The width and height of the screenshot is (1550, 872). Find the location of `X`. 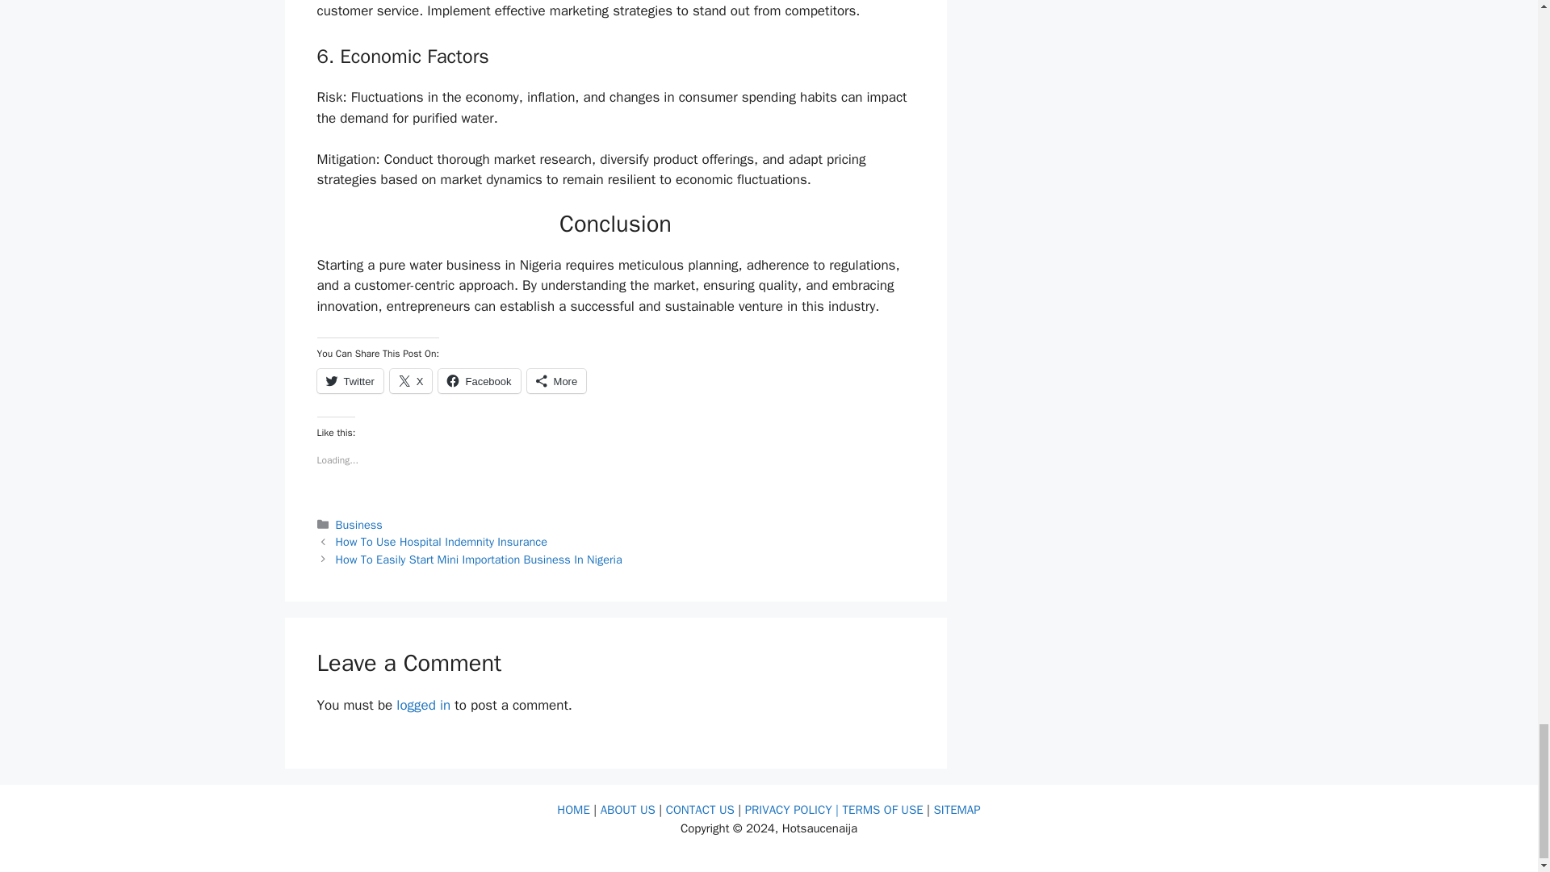

X is located at coordinates (411, 381).